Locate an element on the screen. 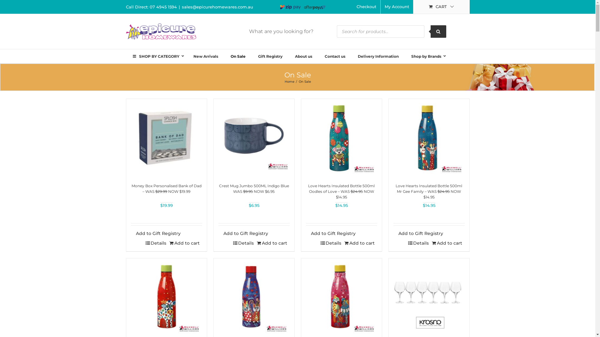 The width and height of the screenshot is (600, 337). Add to Gift Registry is located at coordinates (156, 235).